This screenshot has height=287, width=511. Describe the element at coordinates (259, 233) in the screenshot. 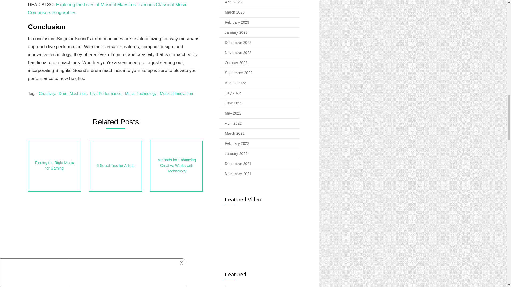

I see `YouTube video player` at that location.